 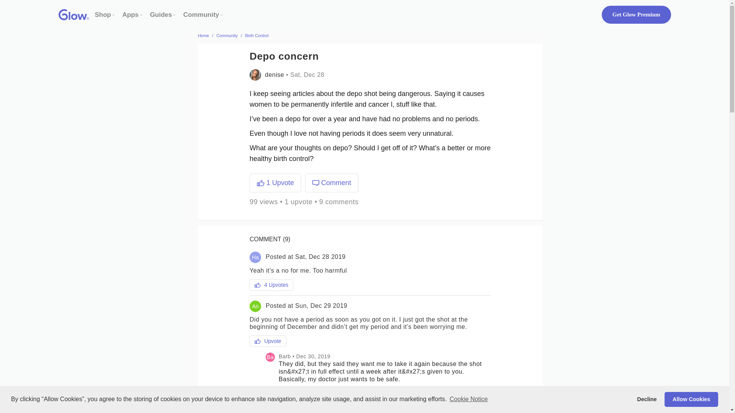 What do you see at coordinates (647, 399) in the screenshot?
I see `Decline` at bounding box center [647, 399].